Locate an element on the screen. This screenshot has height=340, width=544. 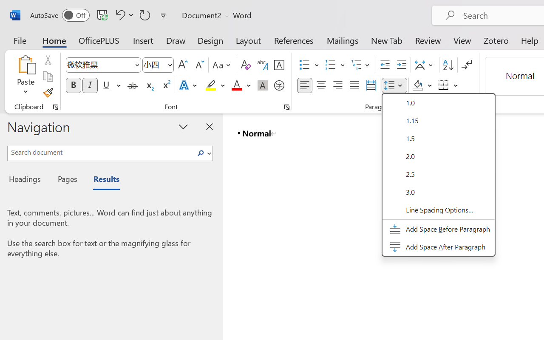
File Tab is located at coordinates (20, 40).